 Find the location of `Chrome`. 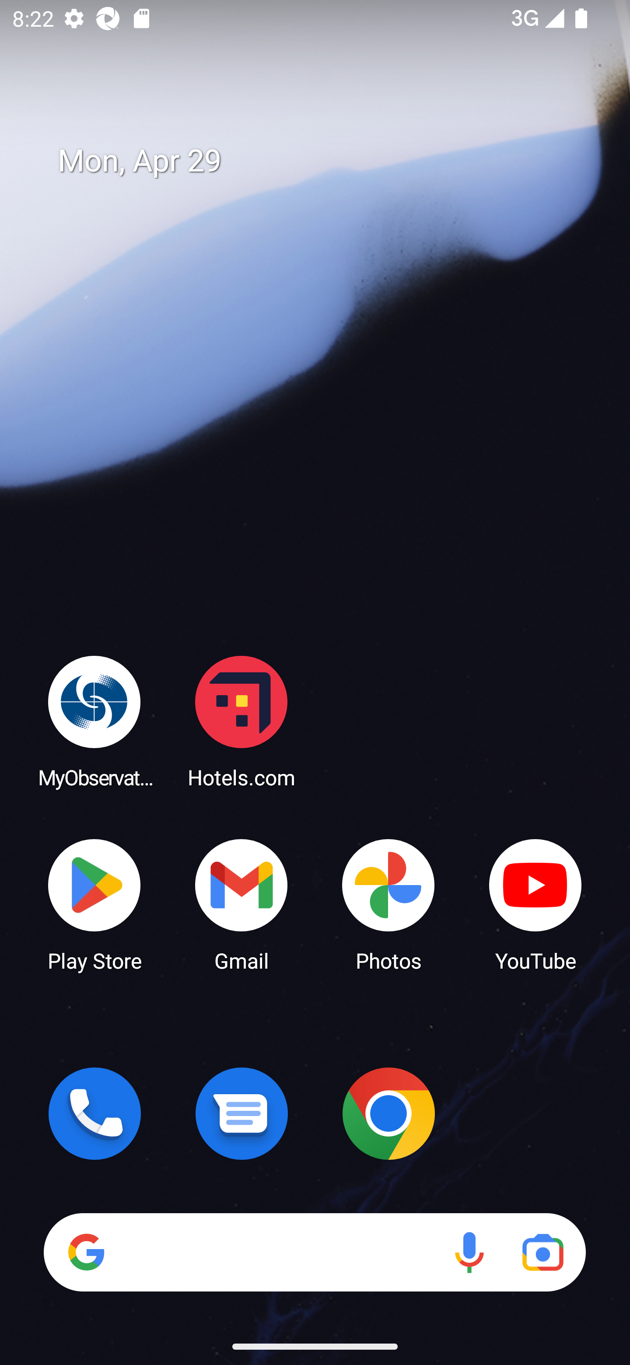

Chrome is located at coordinates (388, 1113).